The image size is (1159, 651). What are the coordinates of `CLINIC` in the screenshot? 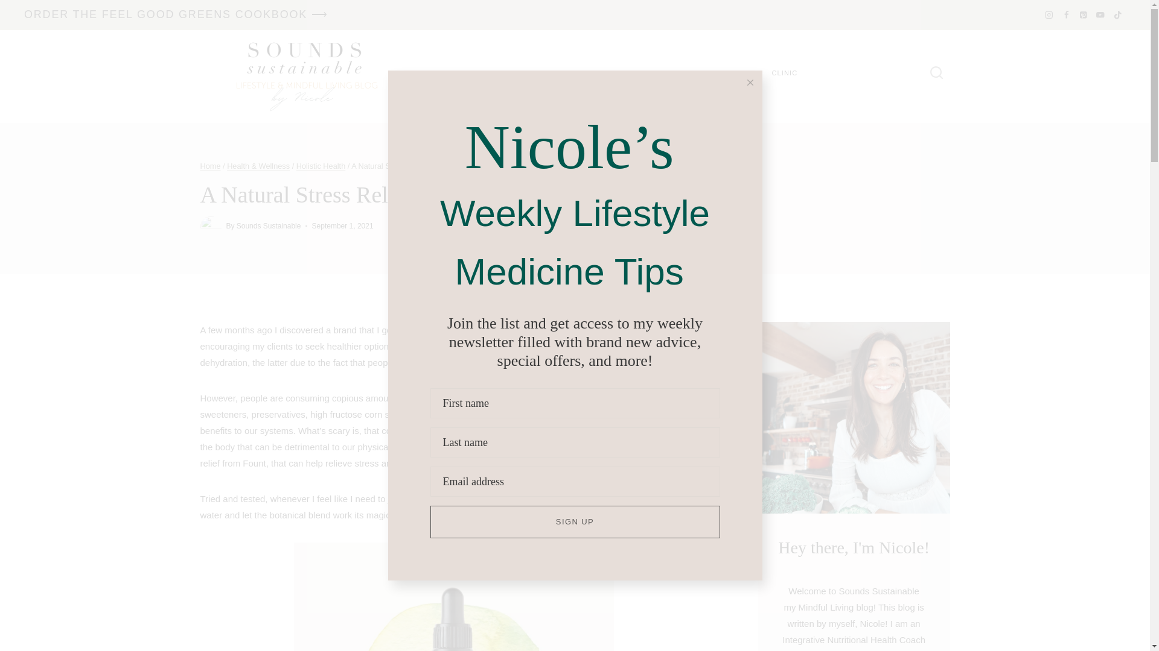 It's located at (785, 73).